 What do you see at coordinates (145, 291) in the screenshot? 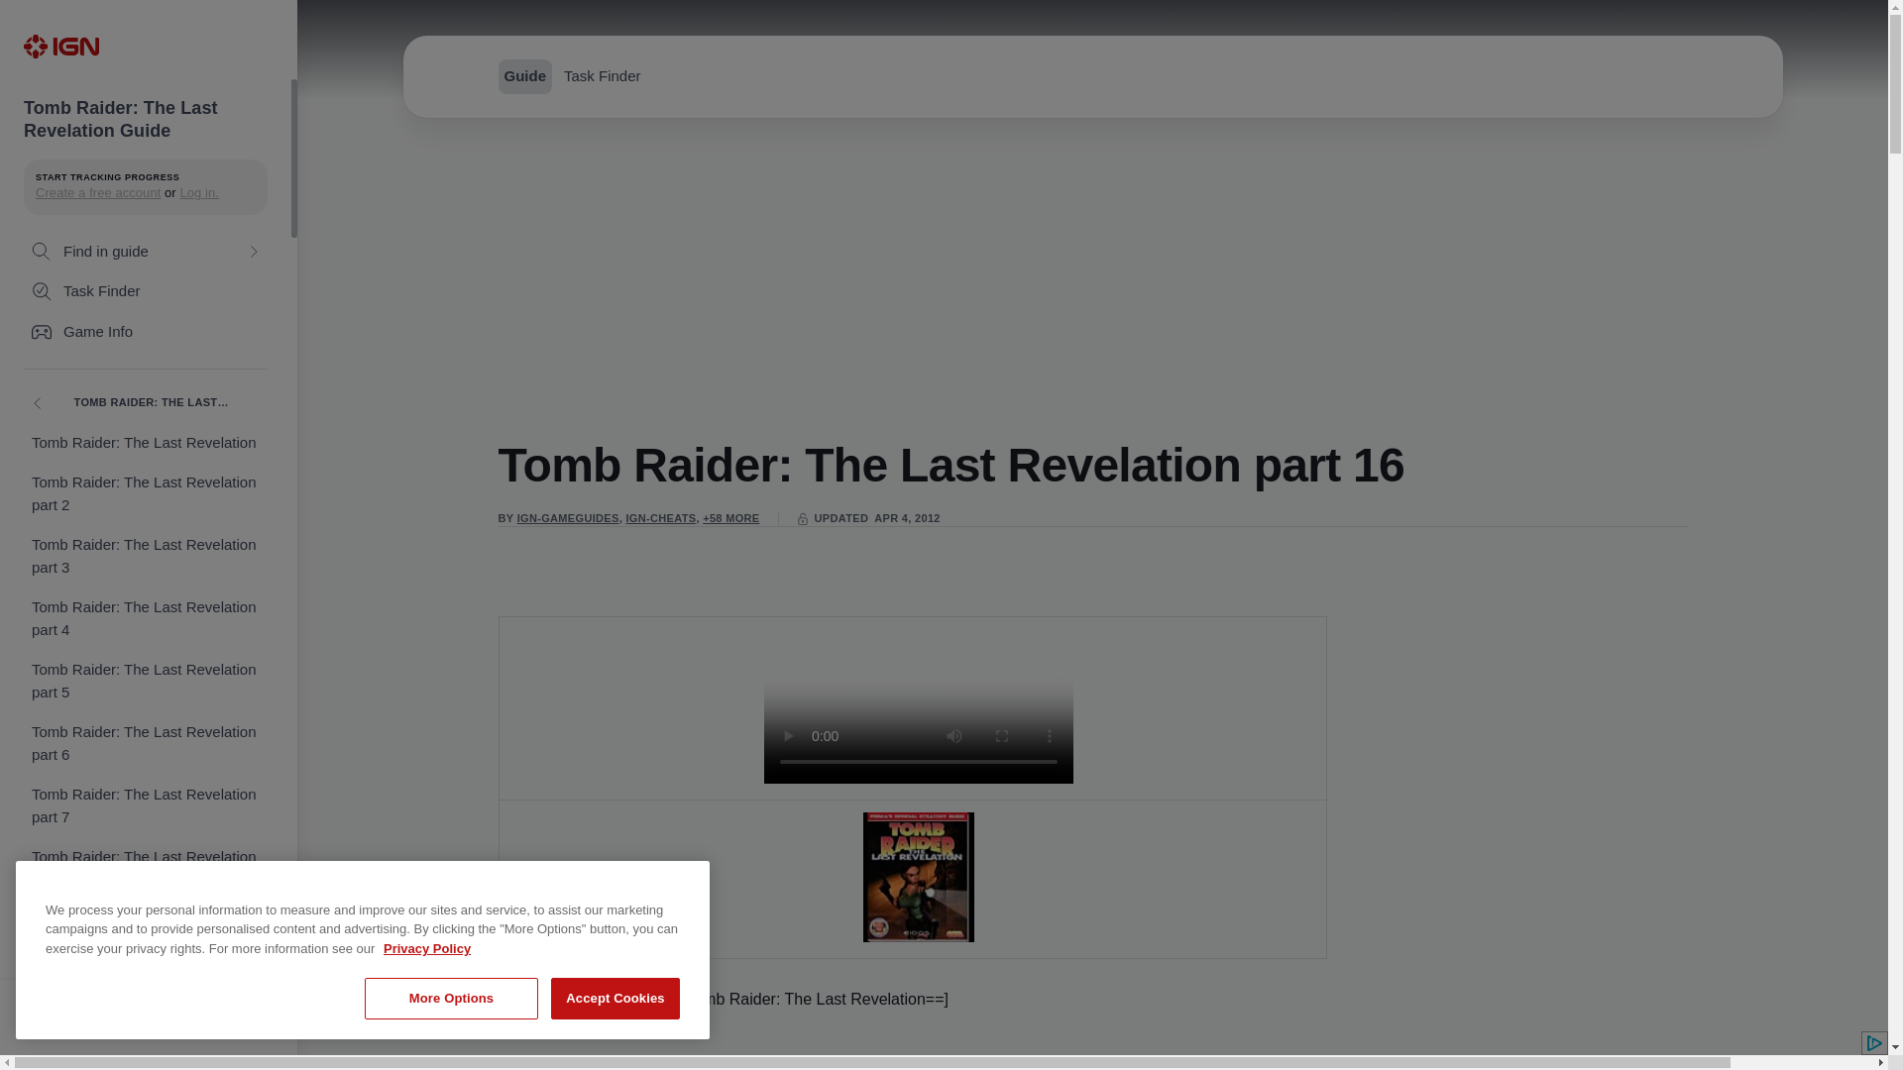
I see `Task Finder` at bounding box center [145, 291].